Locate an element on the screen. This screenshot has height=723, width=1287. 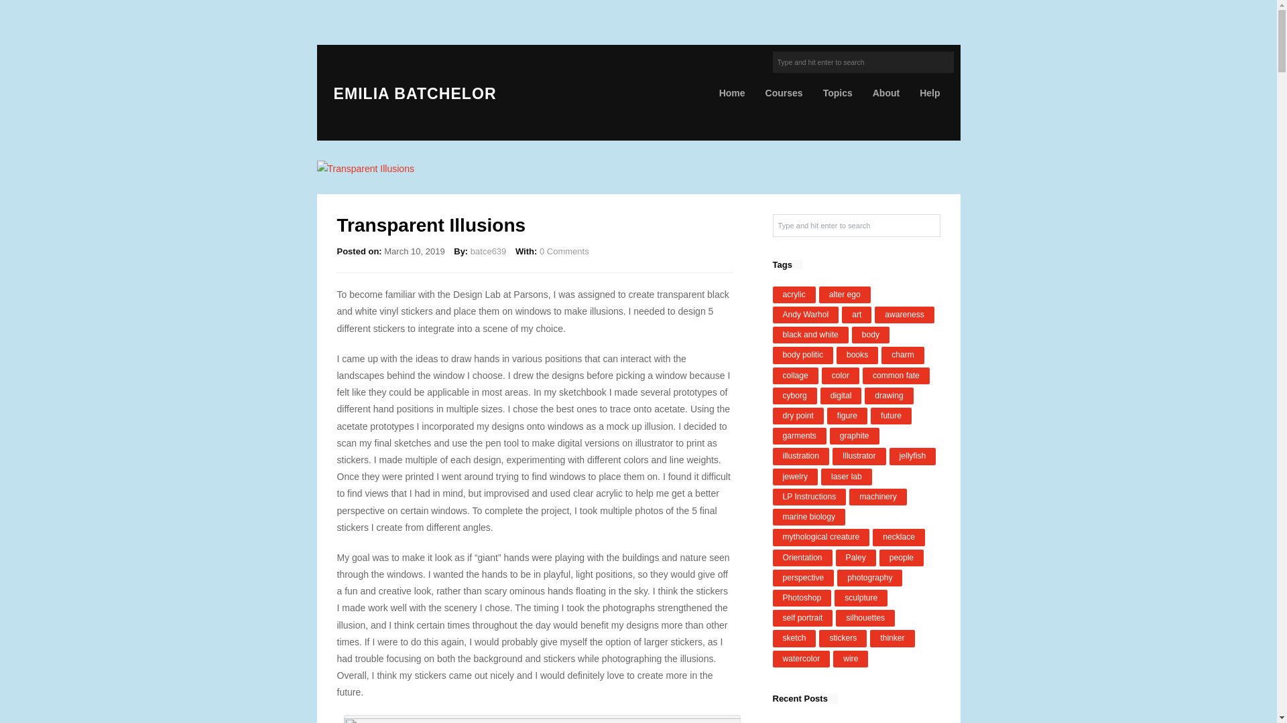
View Full-Size is located at coordinates (638, 169).